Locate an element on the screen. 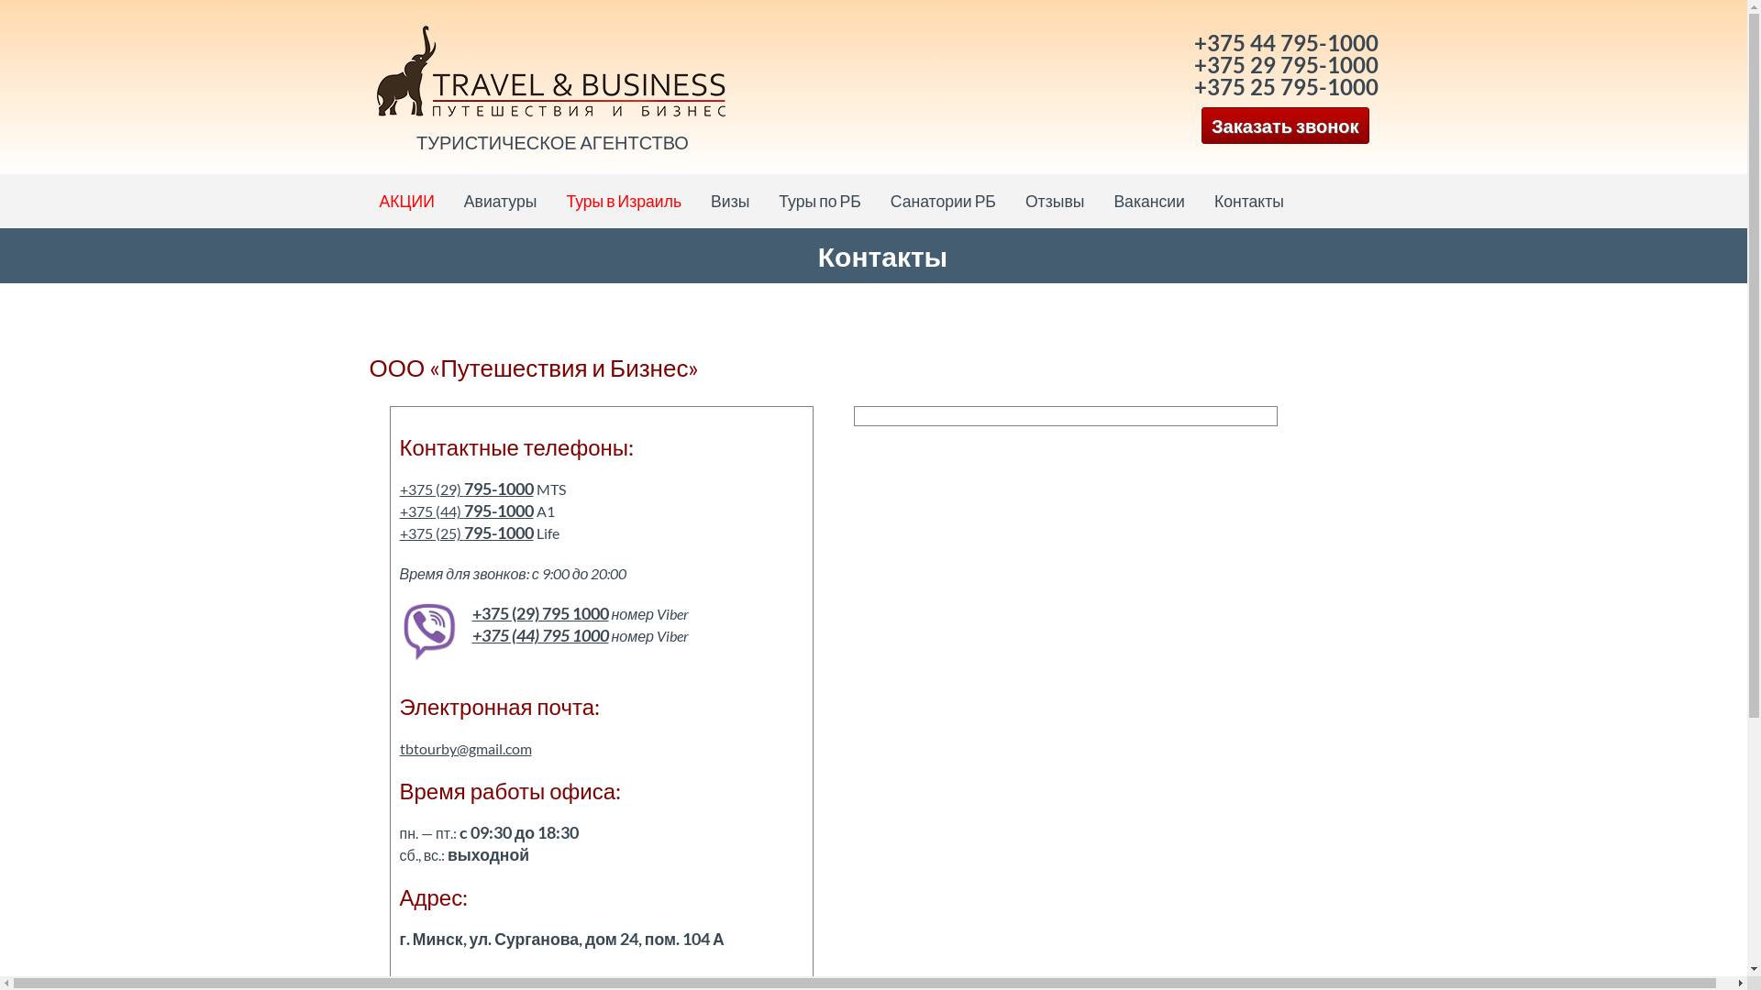 The width and height of the screenshot is (1761, 990). tbtourby@gmail.com is located at coordinates (466, 748).